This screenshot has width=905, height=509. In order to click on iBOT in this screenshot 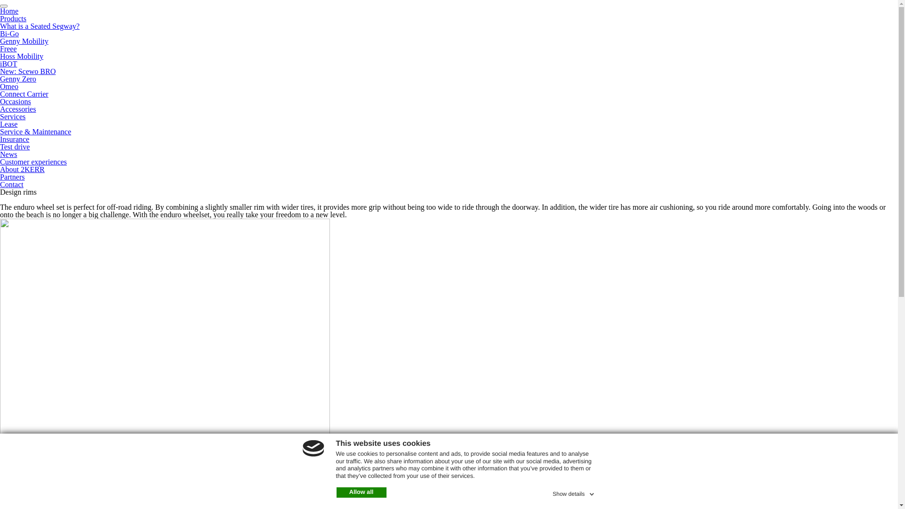, I will do `click(8, 64)`.